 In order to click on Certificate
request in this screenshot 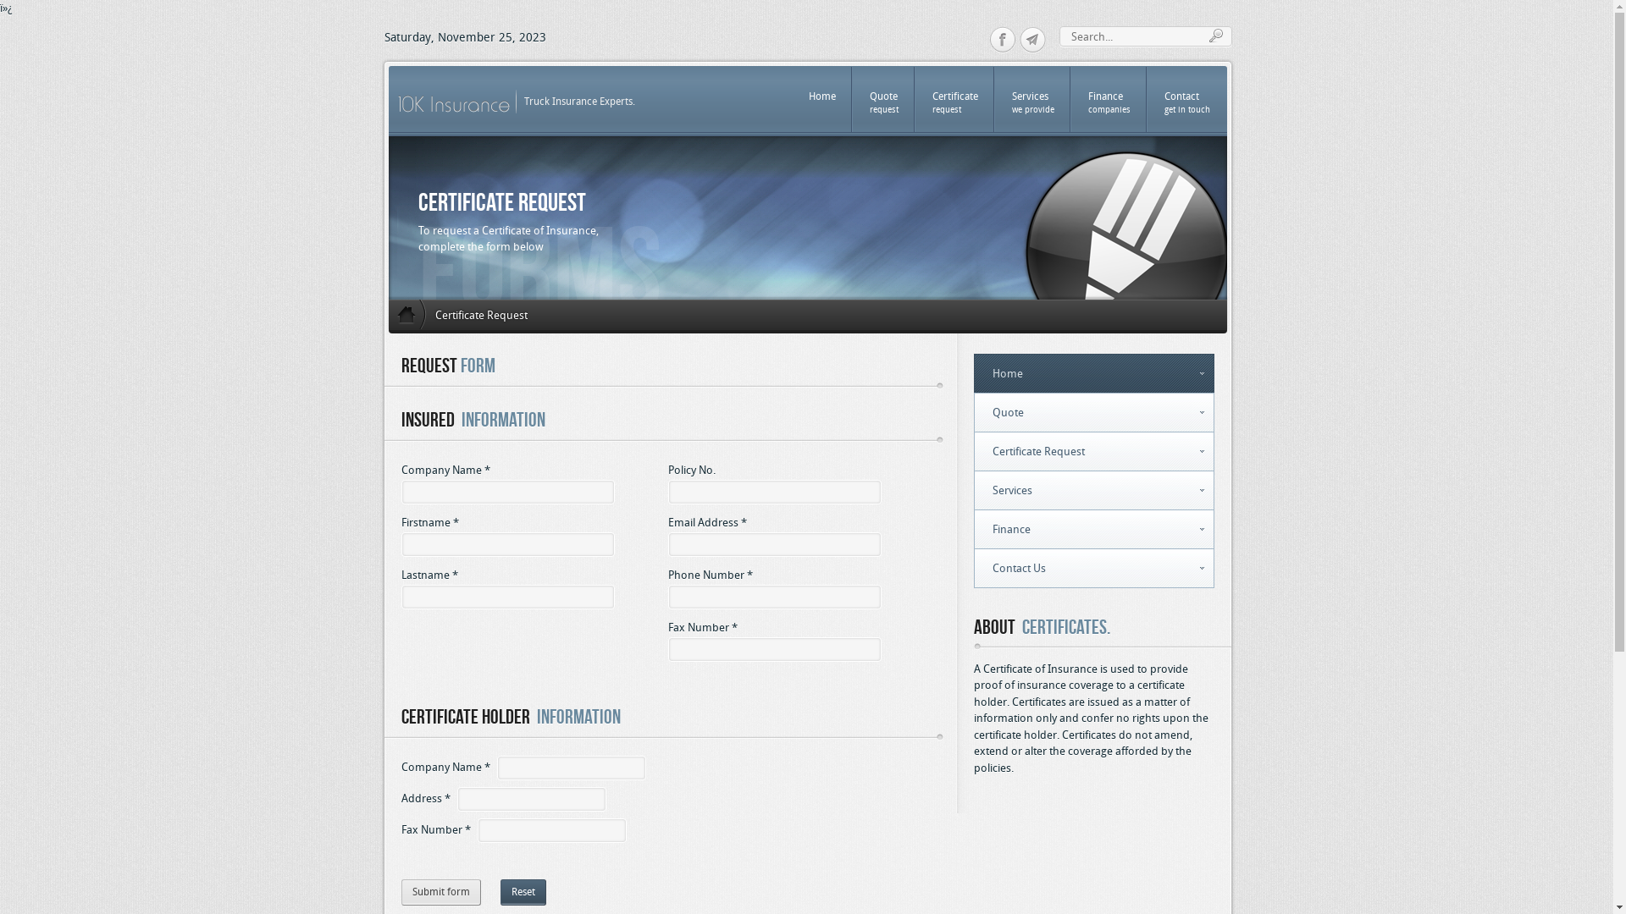, I will do `click(954, 98)`.